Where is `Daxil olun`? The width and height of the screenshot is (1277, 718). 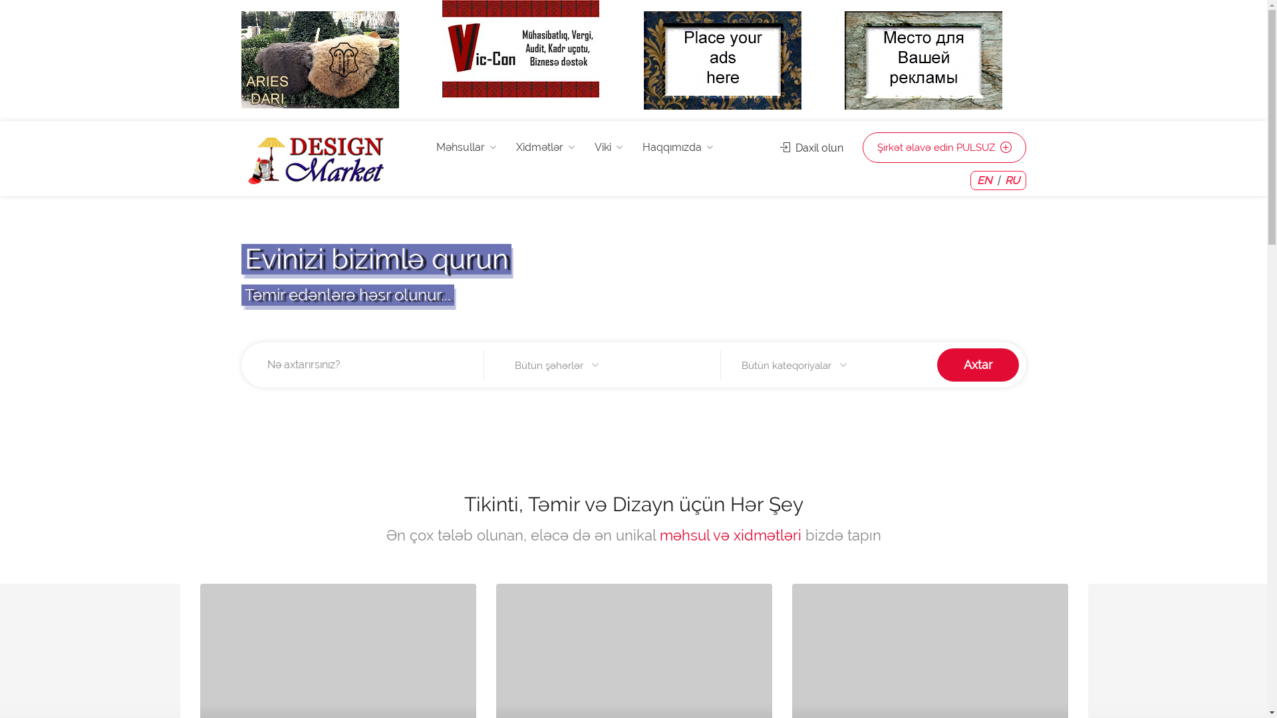
Daxil olun is located at coordinates (811, 148).